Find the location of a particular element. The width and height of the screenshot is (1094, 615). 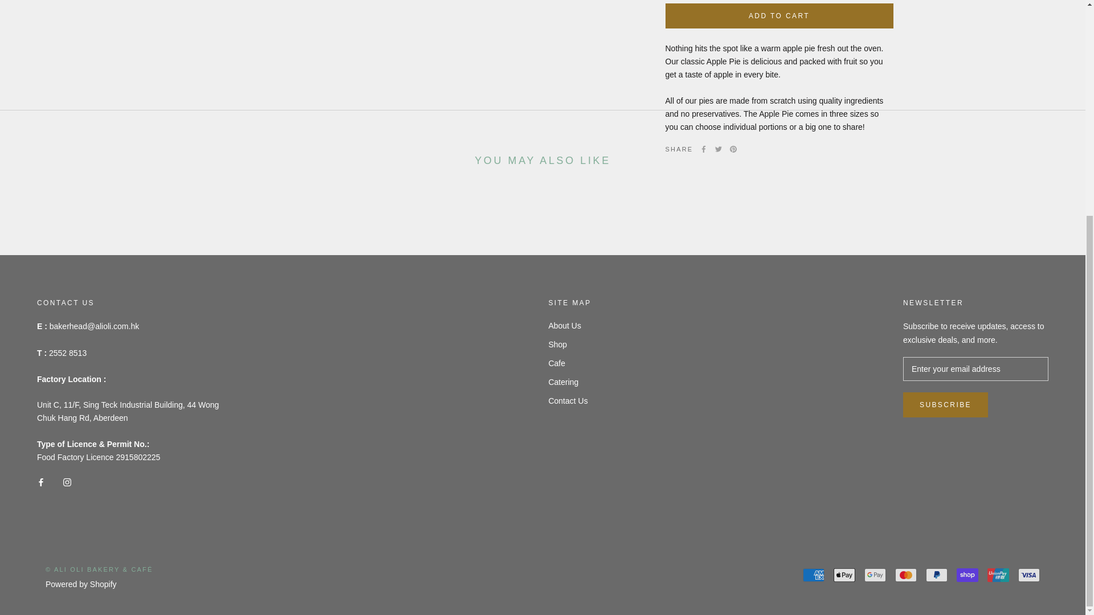

American Express is located at coordinates (814, 575).